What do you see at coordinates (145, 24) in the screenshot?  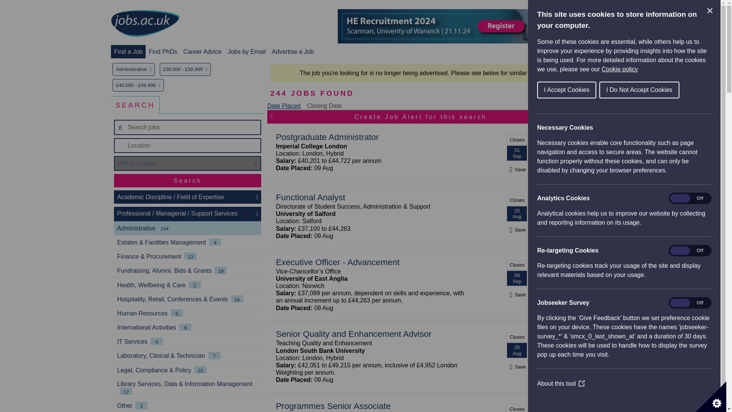 I see `home page` at bounding box center [145, 24].